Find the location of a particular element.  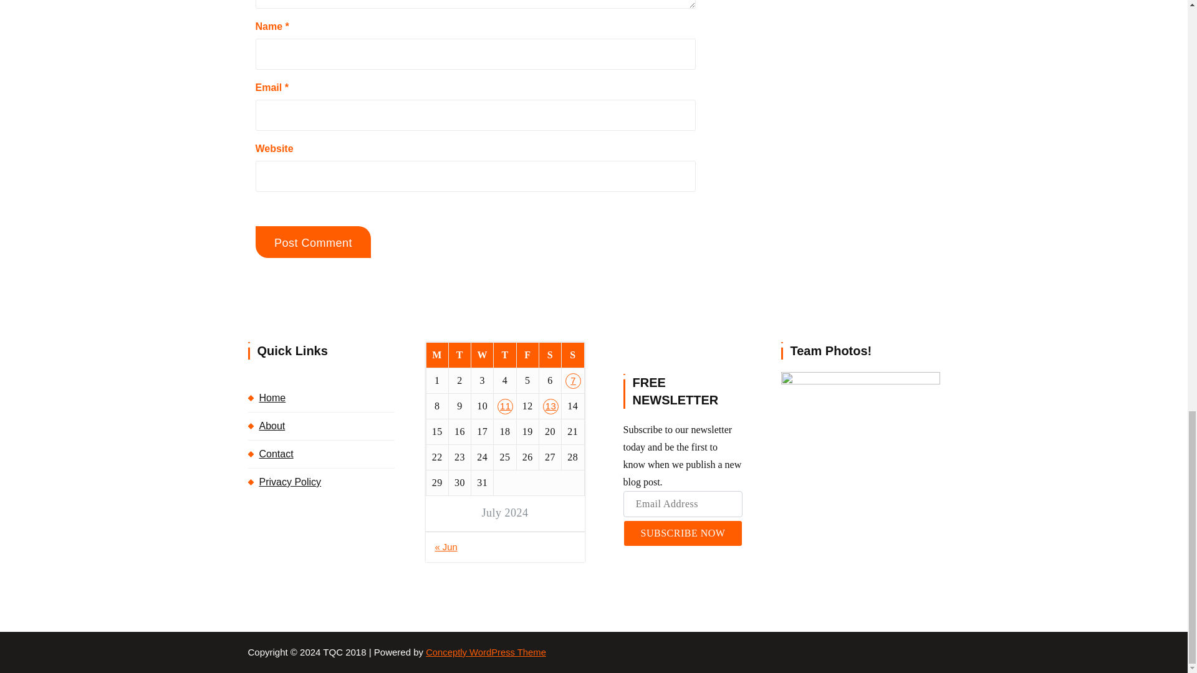

Home is located at coordinates (321, 398).